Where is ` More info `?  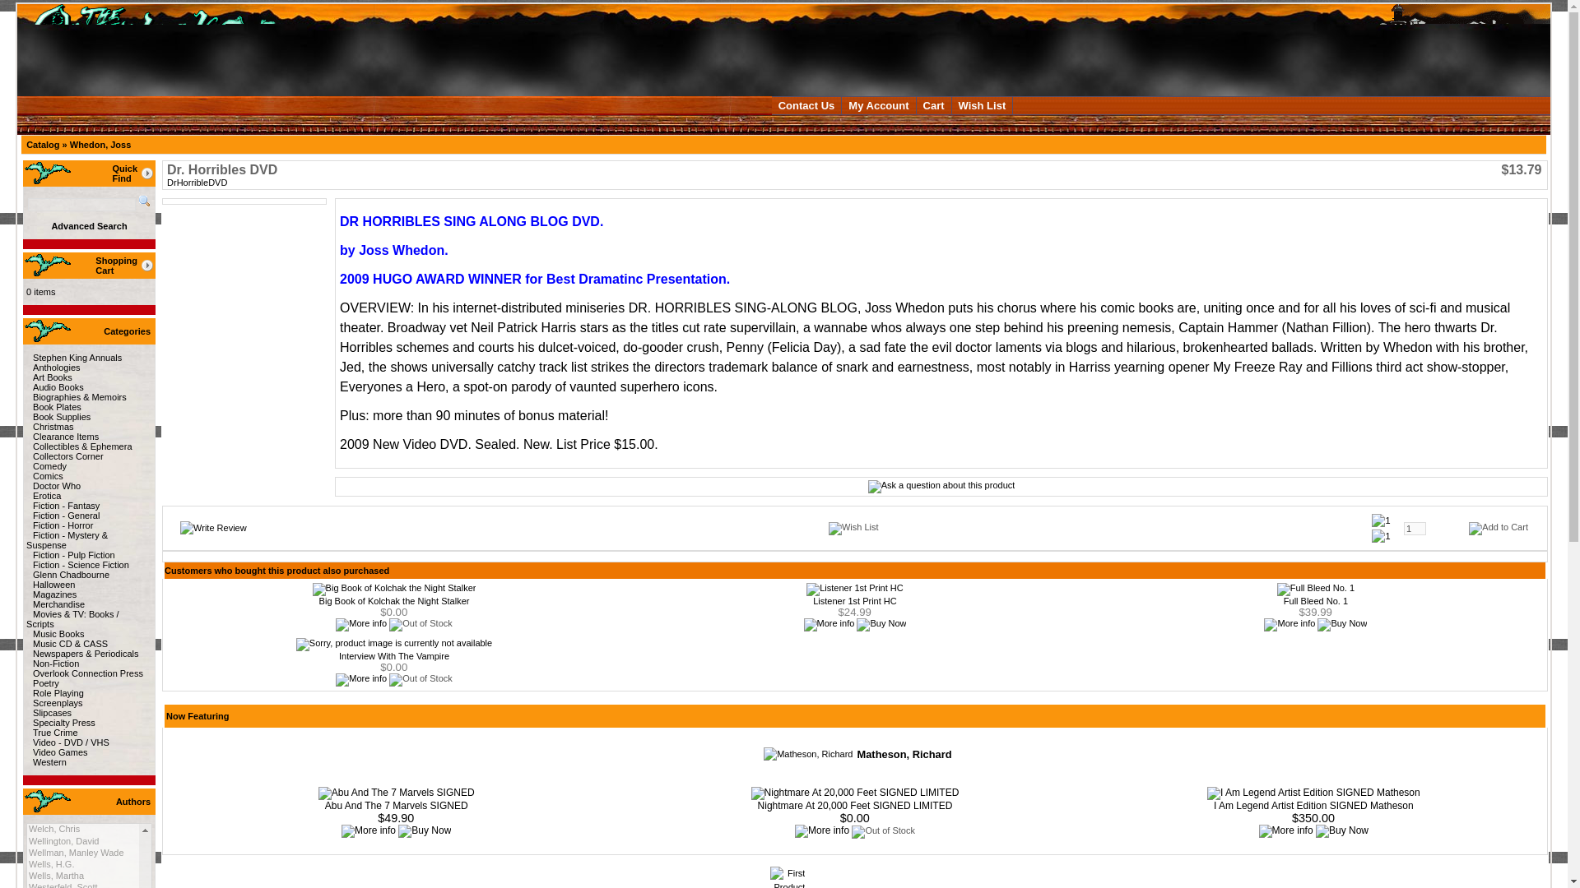
 More info  is located at coordinates (360, 624).